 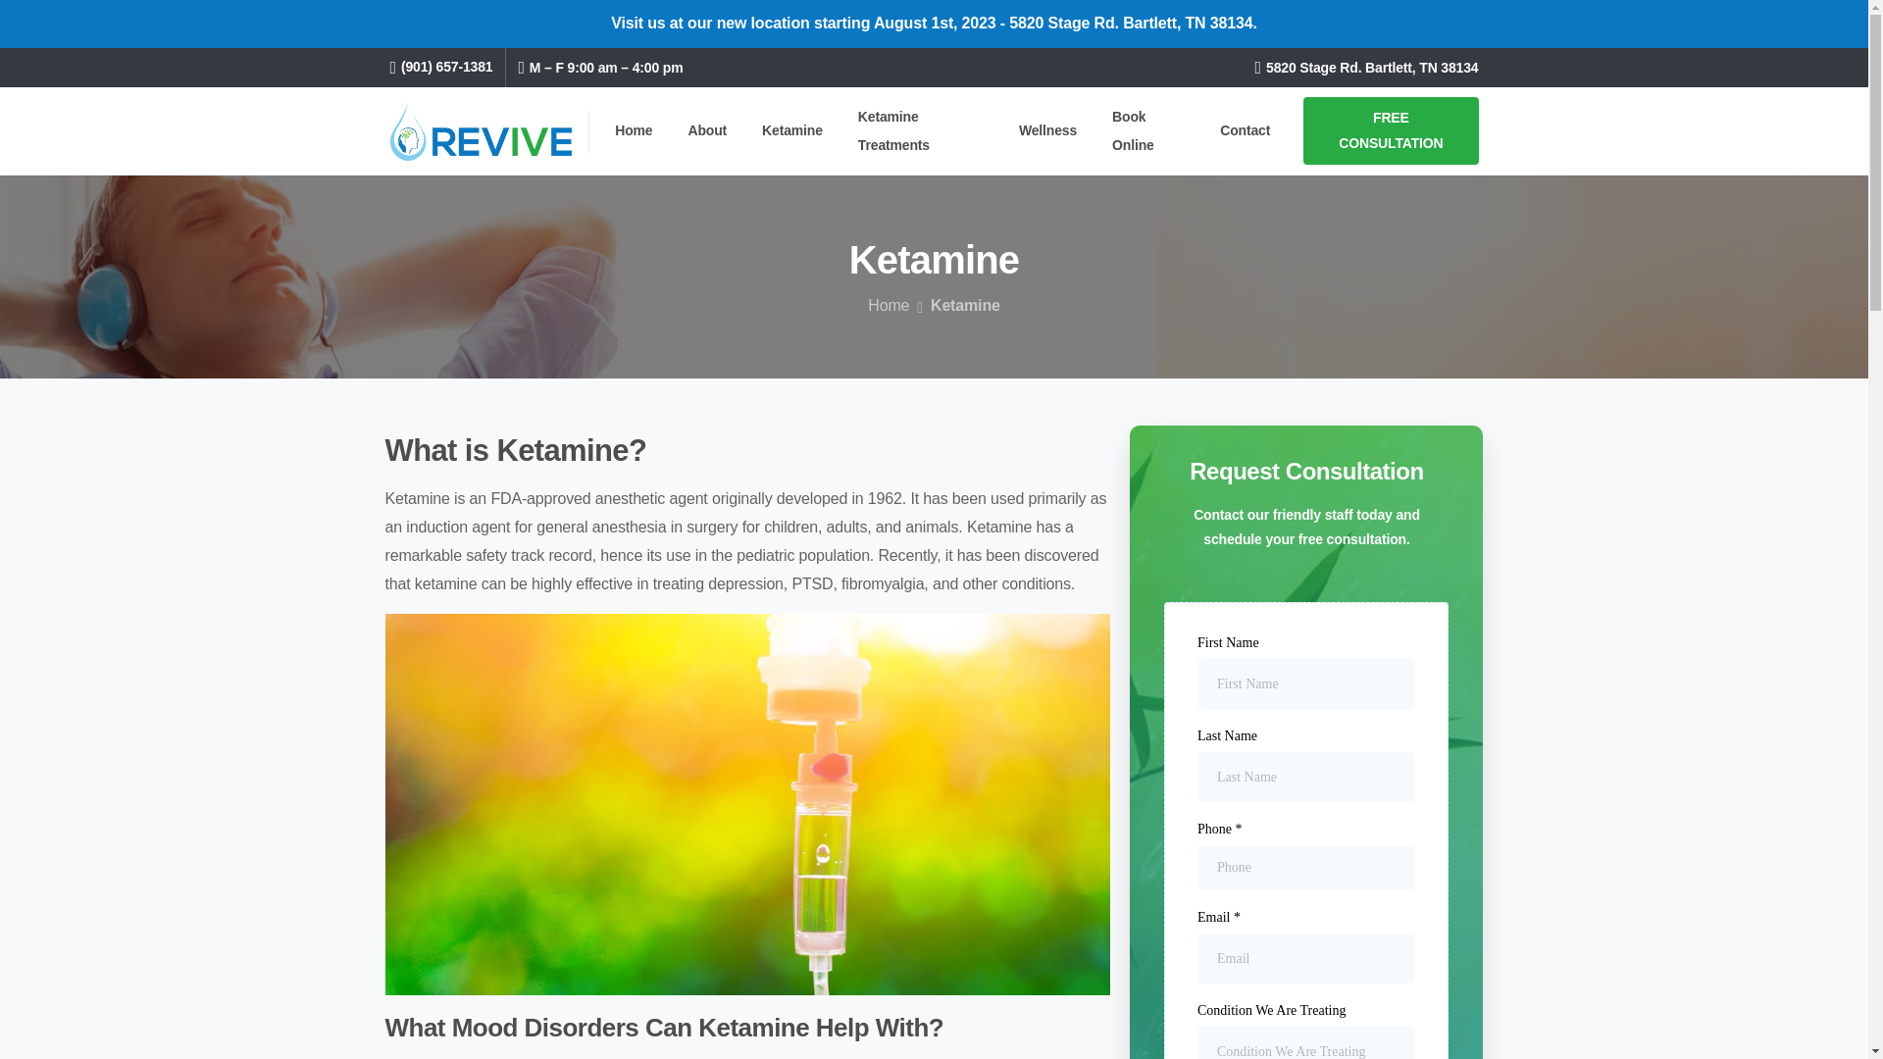 I want to click on Home, so click(x=634, y=130).